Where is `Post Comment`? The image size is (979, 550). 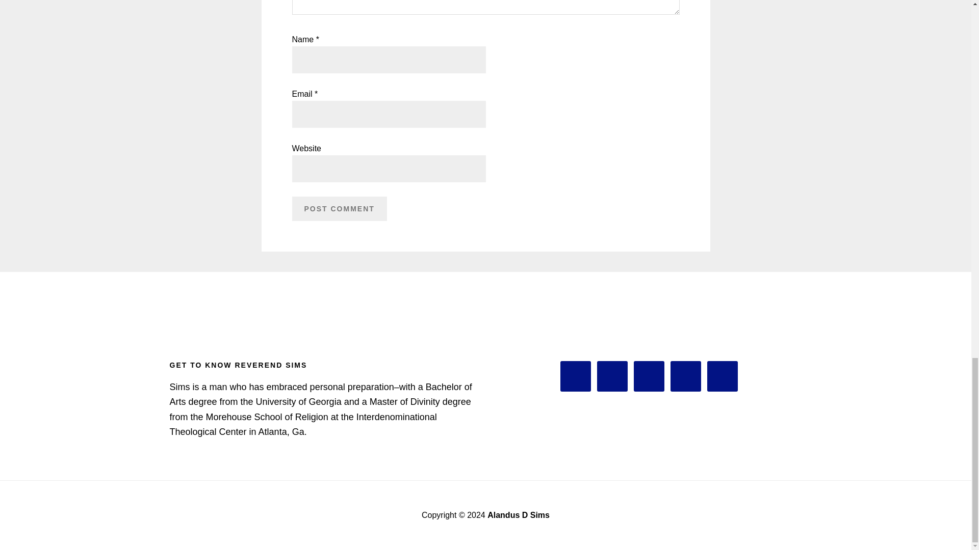
Post Comment is located at coordinates (339, 209).